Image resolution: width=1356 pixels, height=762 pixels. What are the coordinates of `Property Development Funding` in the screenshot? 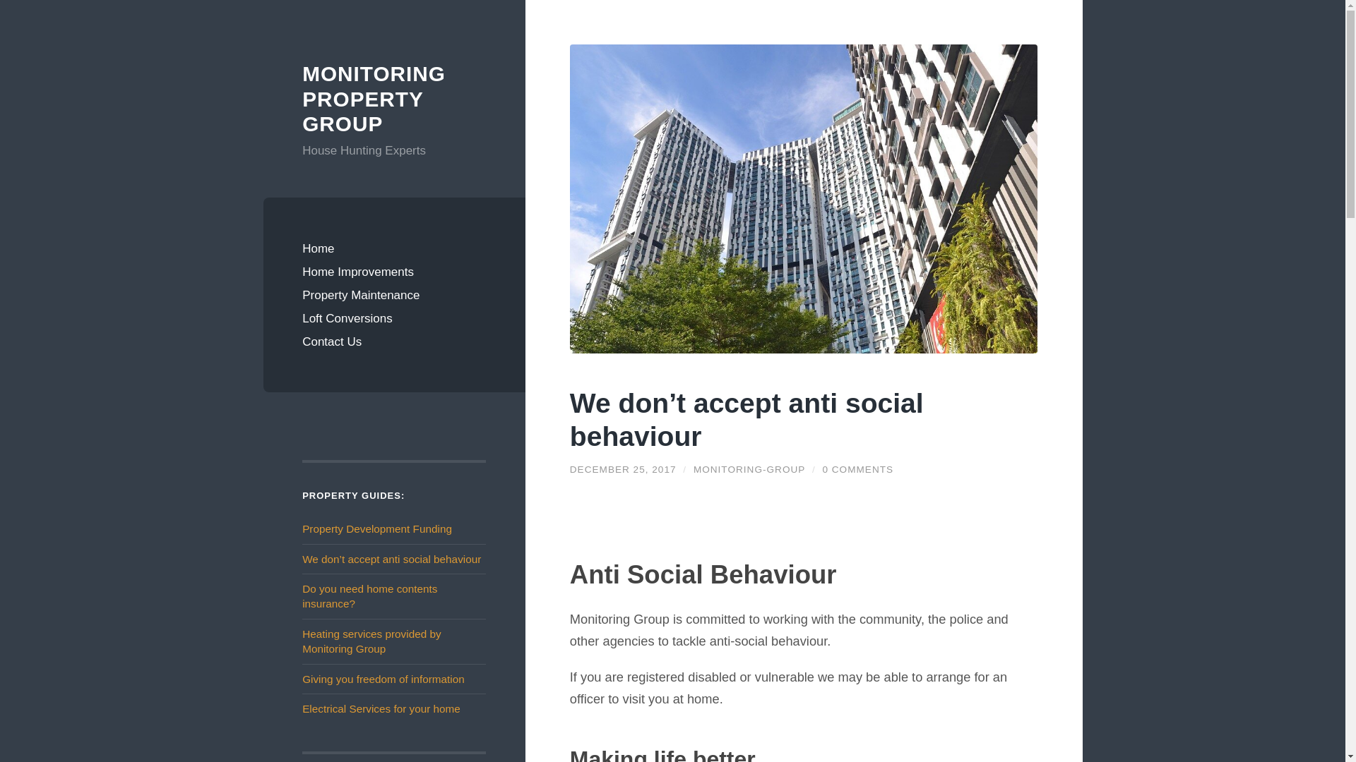 It's located at (377, 528).